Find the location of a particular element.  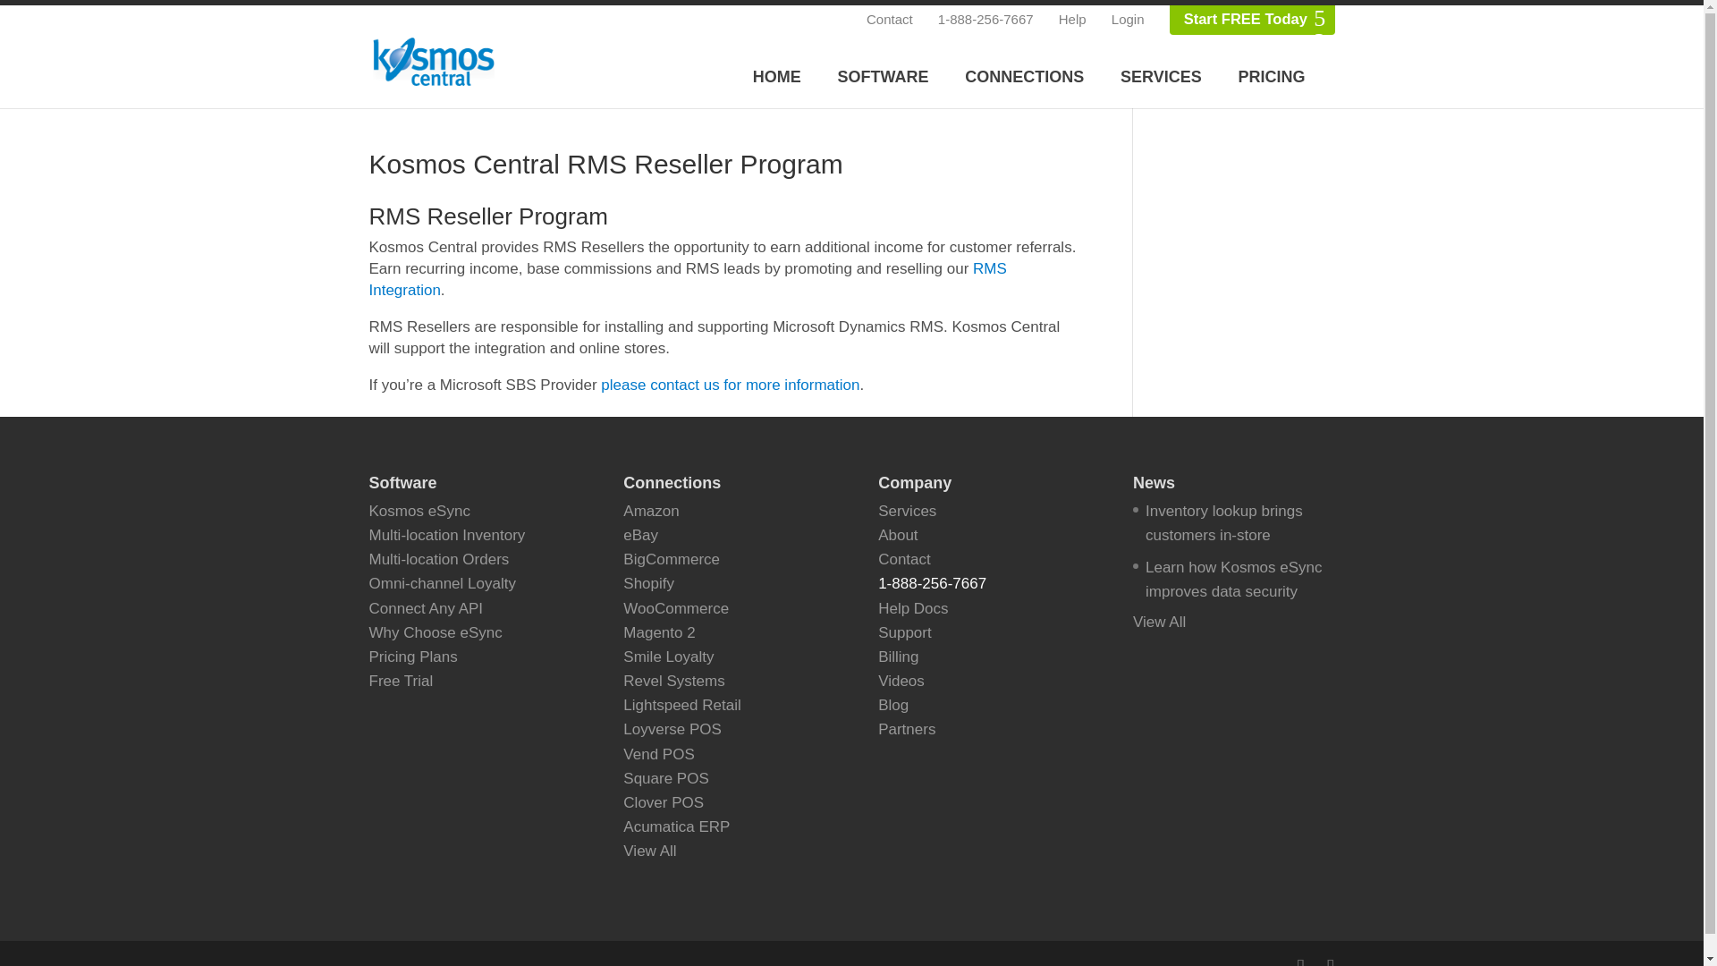

HOME is located at coordinates (776, 77).